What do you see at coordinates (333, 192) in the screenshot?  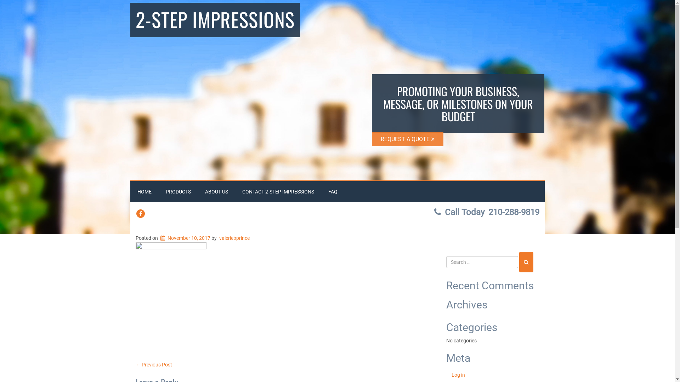 I see `FAQ` at bounding box center [333, 192].